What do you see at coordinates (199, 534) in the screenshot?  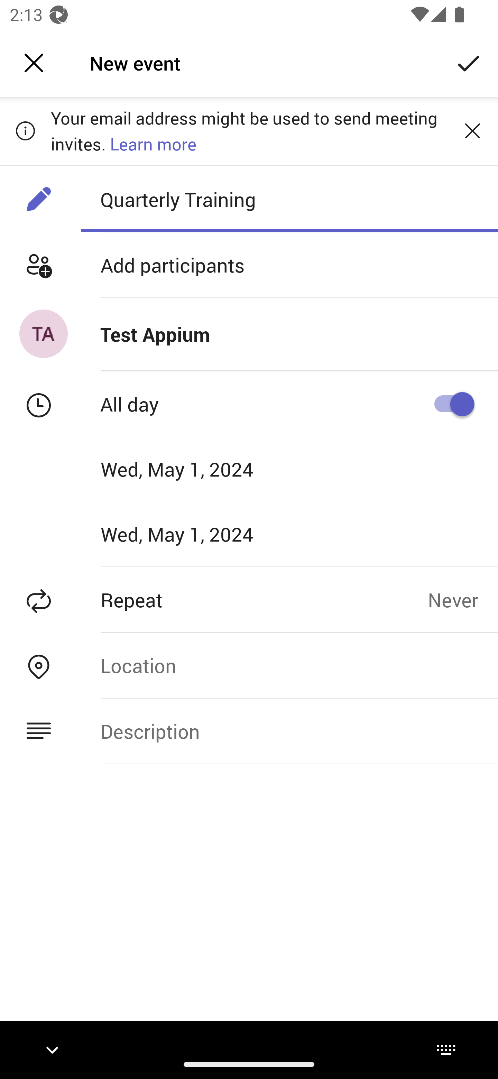 I see `Wed, May 1, 2024 Ends Wednesday May 01, 2024` at bounding box center [199, 534].